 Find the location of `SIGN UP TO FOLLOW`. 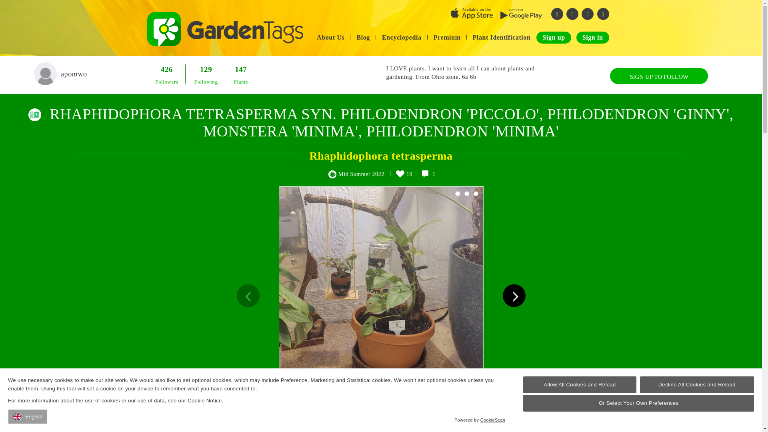

SIGN UP TO FOLLOW is located at coordinates (659, 76).